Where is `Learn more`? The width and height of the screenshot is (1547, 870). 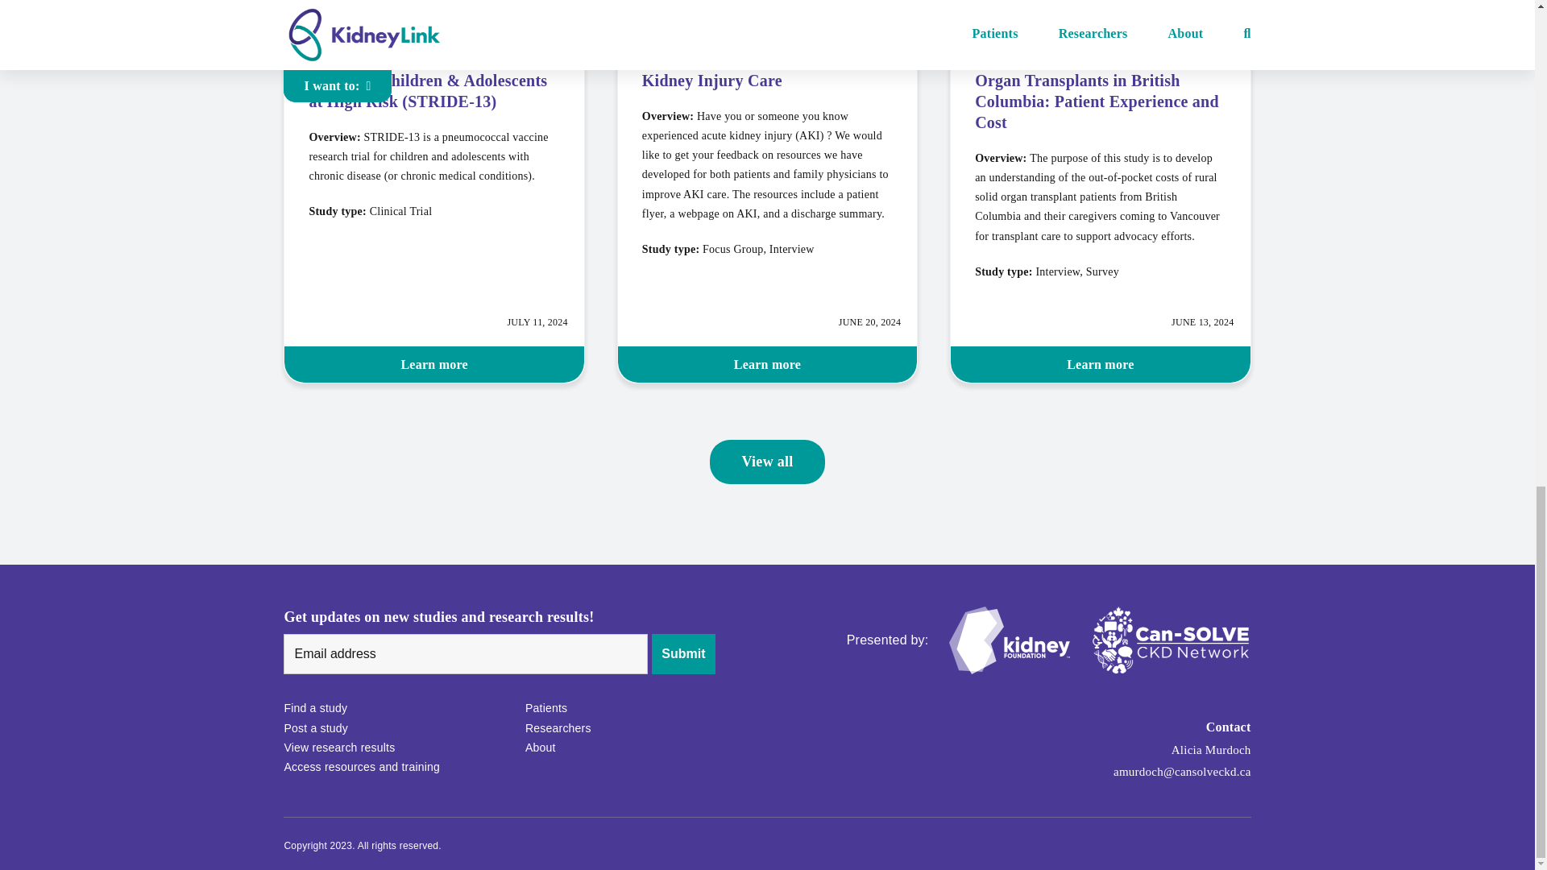 Learn more is located at coordinates (1101, 364).